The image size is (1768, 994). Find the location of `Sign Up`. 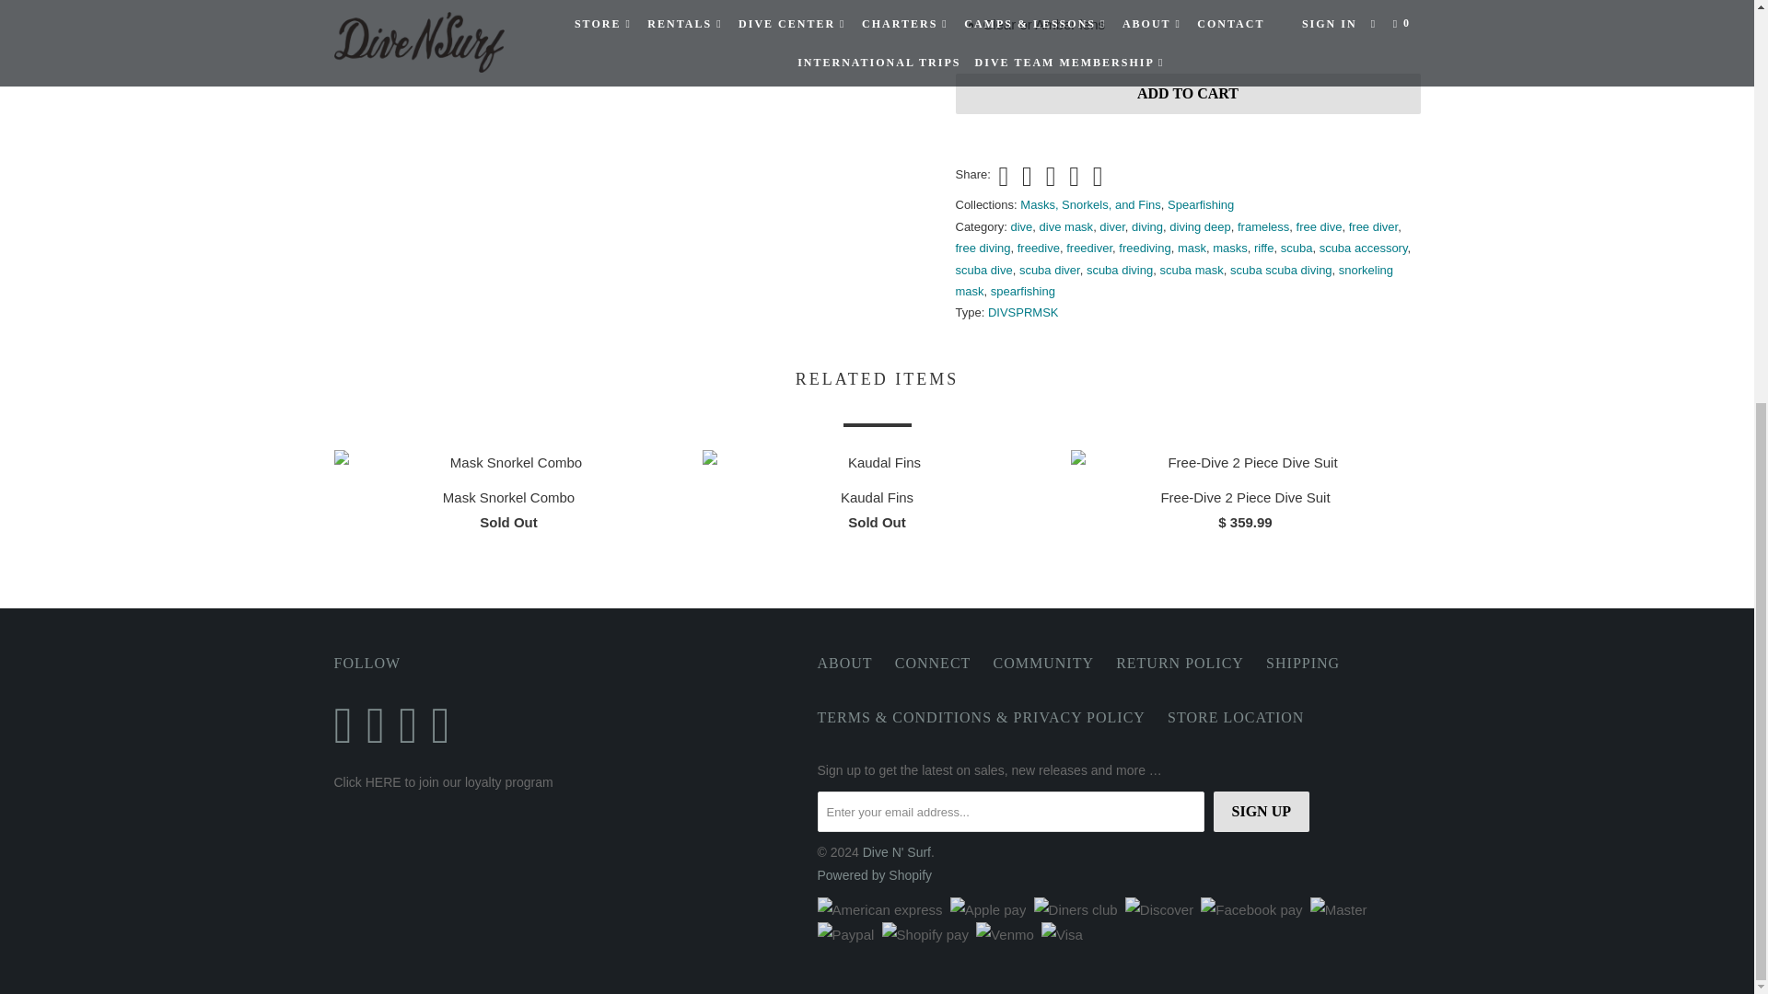

Sign Up is located at coordinates (1262, 811).